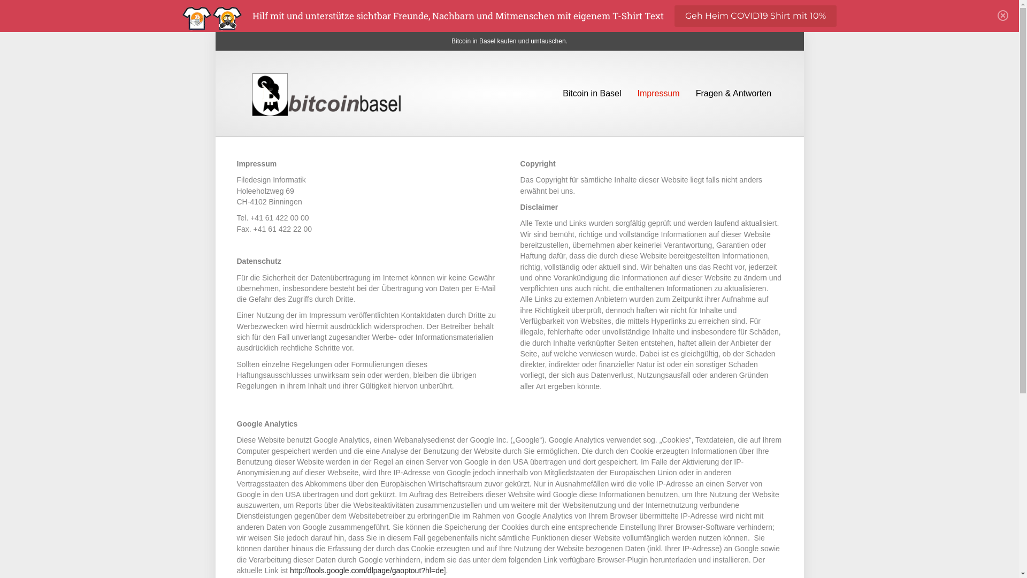 The width and height of the screenshot is (1027, 578). I want to click on Bitcoin in Basel, so click(592, 94).